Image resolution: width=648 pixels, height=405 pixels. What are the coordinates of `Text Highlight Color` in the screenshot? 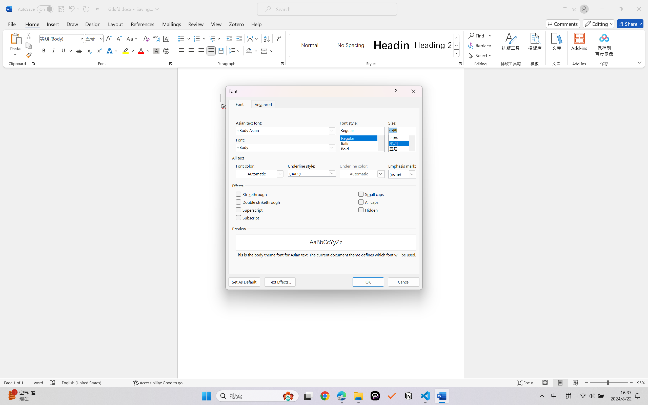 It's located at (128, 51).